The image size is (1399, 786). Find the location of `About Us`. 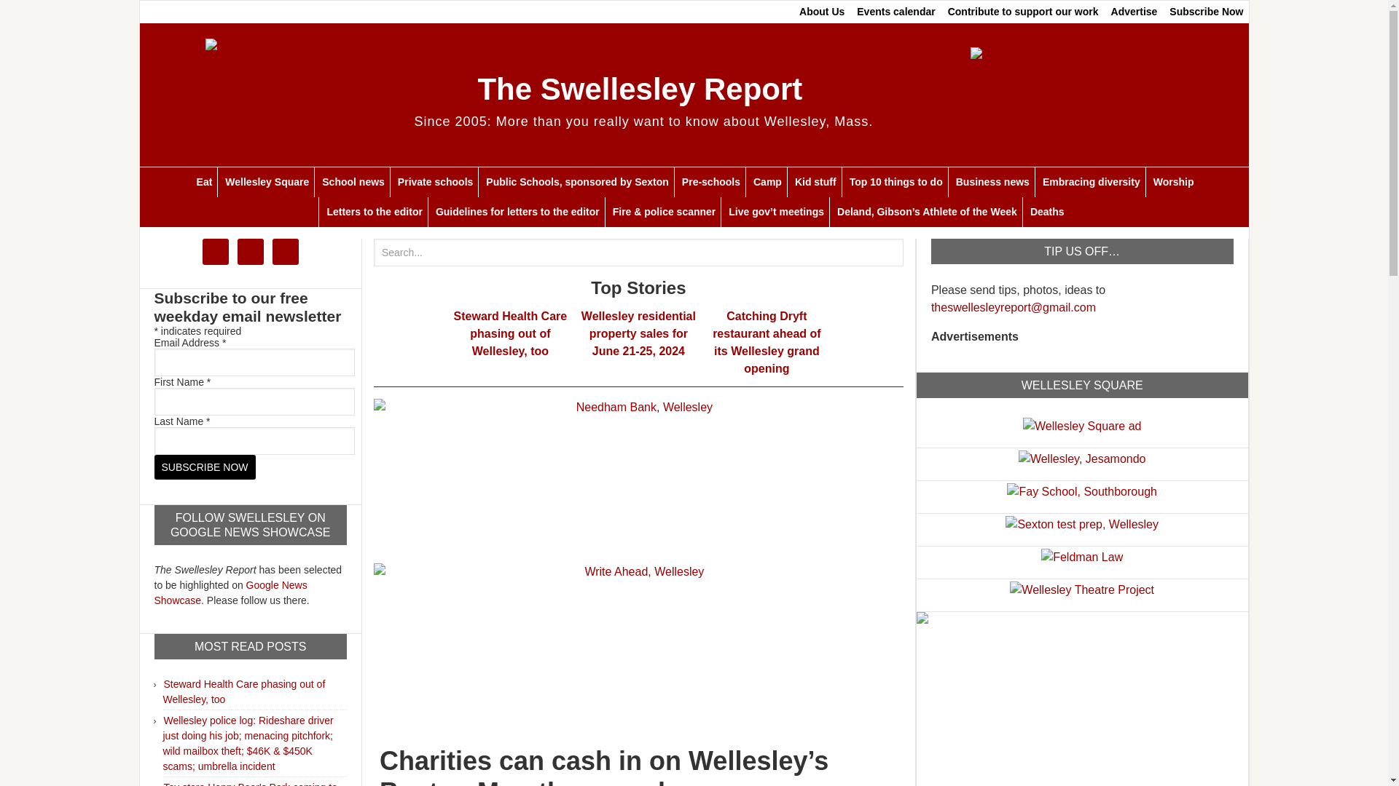

About Us is located at coordinates (822, 12).